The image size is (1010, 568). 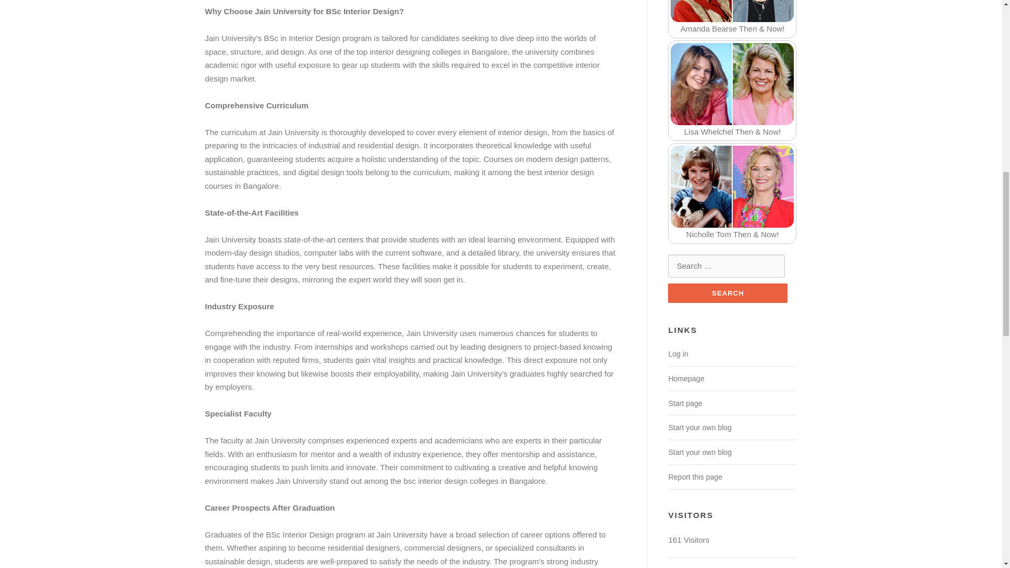 I want to click on Start your own blog, so click(x=700, y=427).